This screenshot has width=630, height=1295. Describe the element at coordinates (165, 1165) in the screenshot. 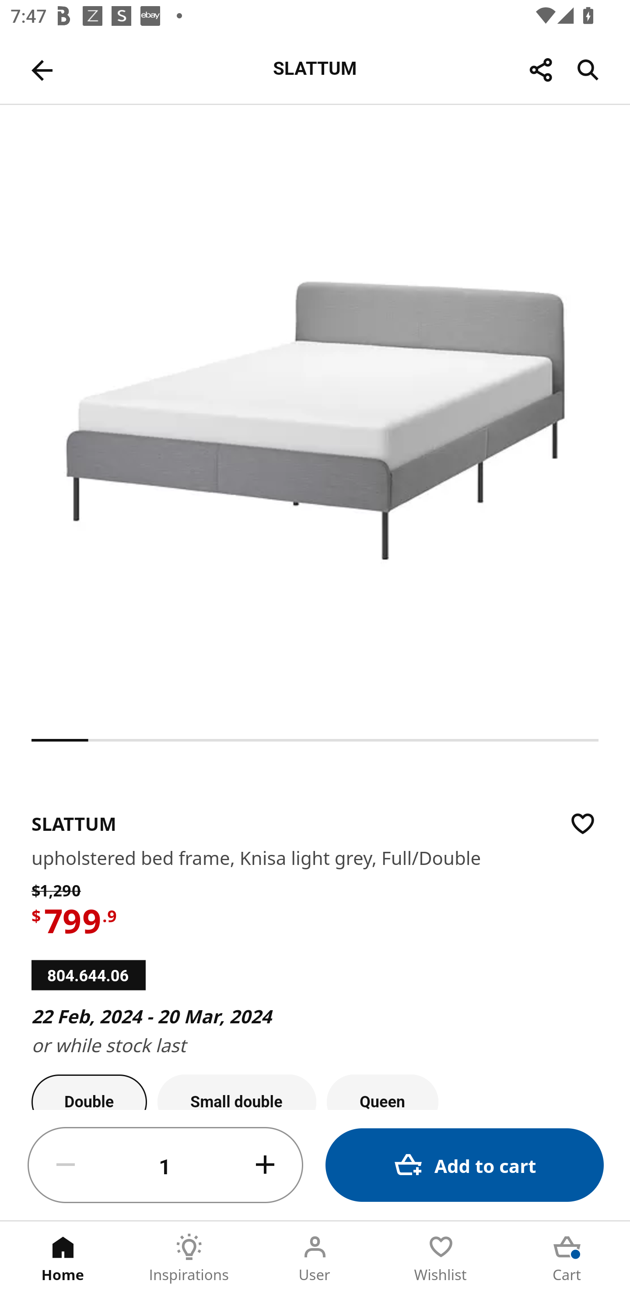

I see `1` at that location.